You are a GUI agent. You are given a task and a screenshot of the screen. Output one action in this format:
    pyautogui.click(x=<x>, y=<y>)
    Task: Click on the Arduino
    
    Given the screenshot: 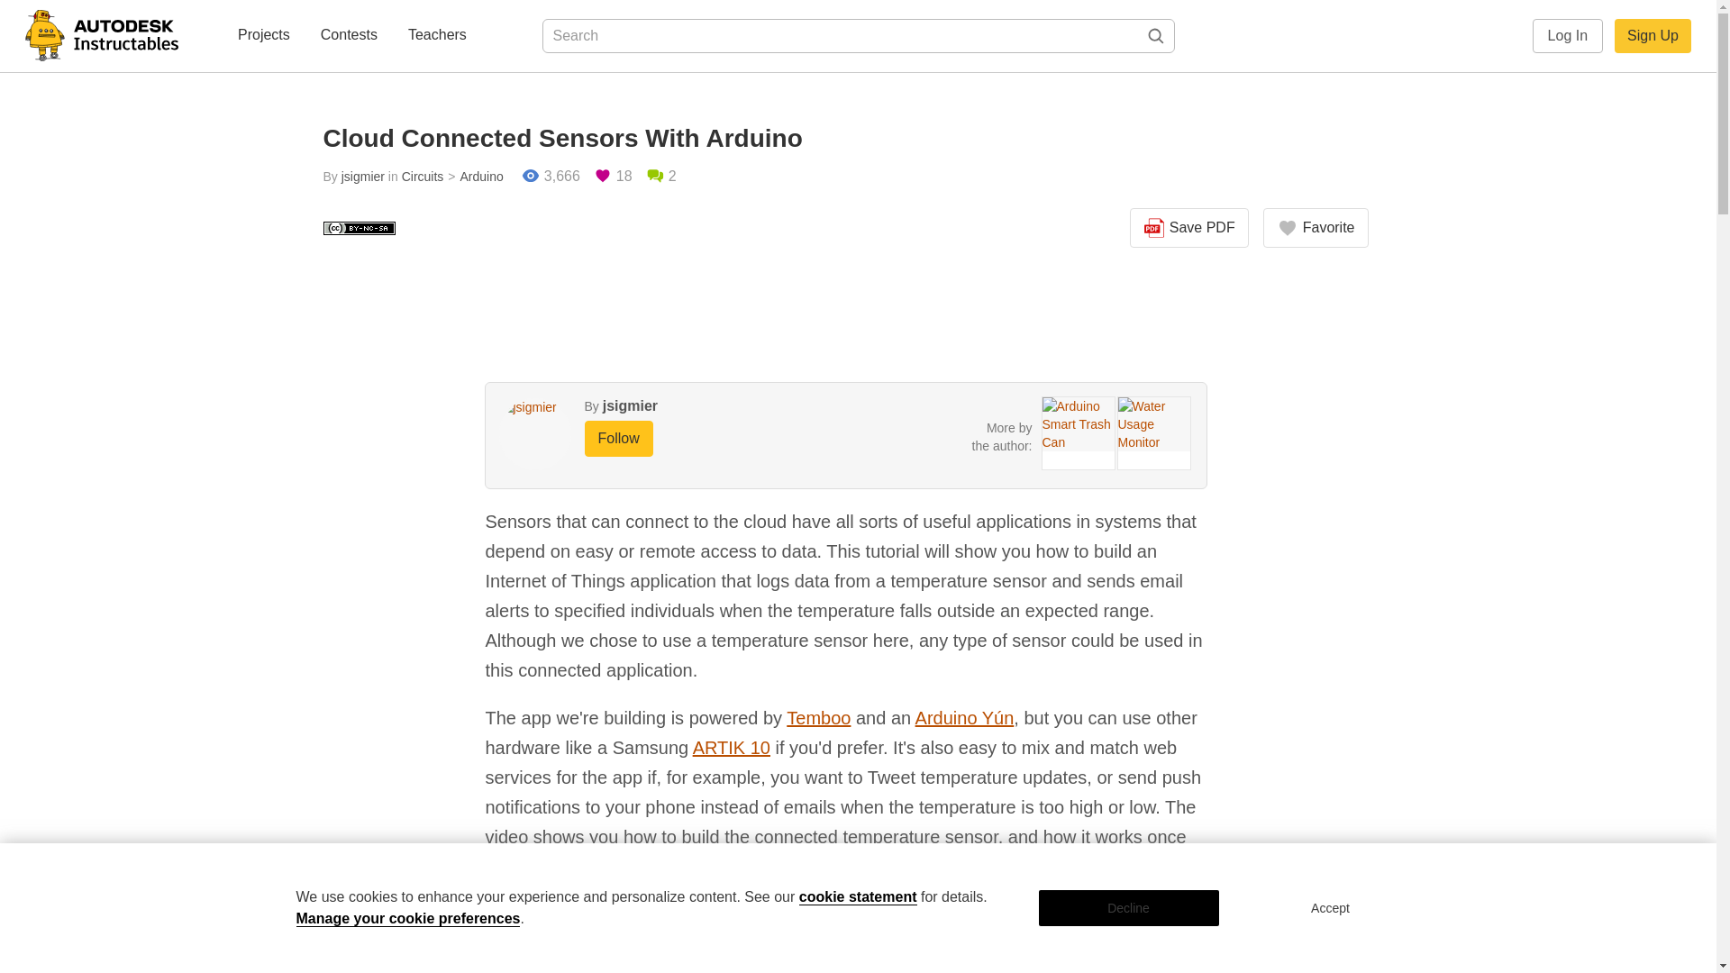 What is the action you would take?
    pyautogui.click(x=472, y=177)
    